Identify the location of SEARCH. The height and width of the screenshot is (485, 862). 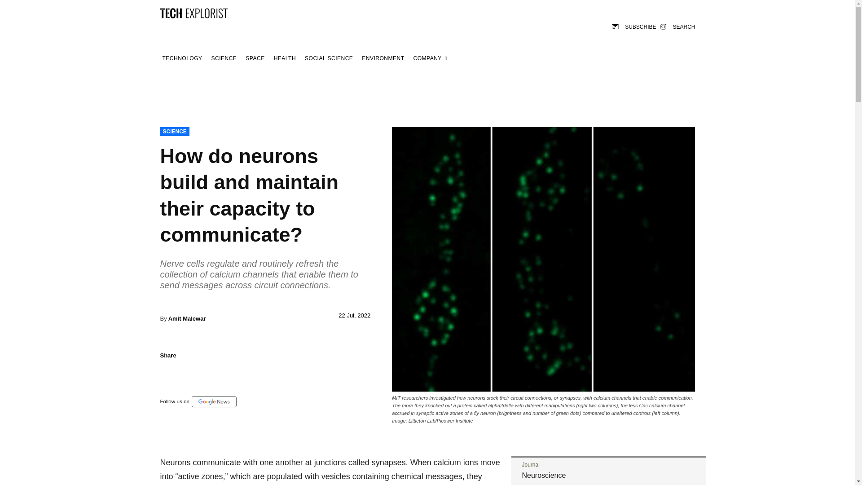
(677, 26).